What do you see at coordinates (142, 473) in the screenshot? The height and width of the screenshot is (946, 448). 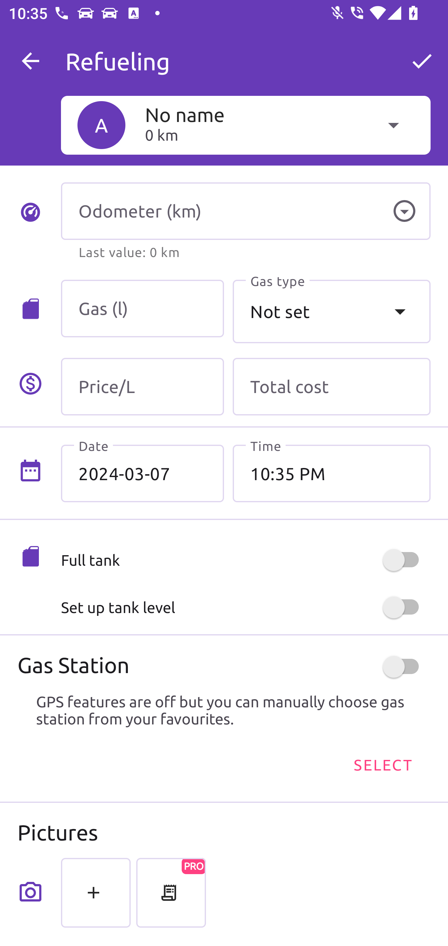 I see `2024-03-07` at bounding box center [142, 473].